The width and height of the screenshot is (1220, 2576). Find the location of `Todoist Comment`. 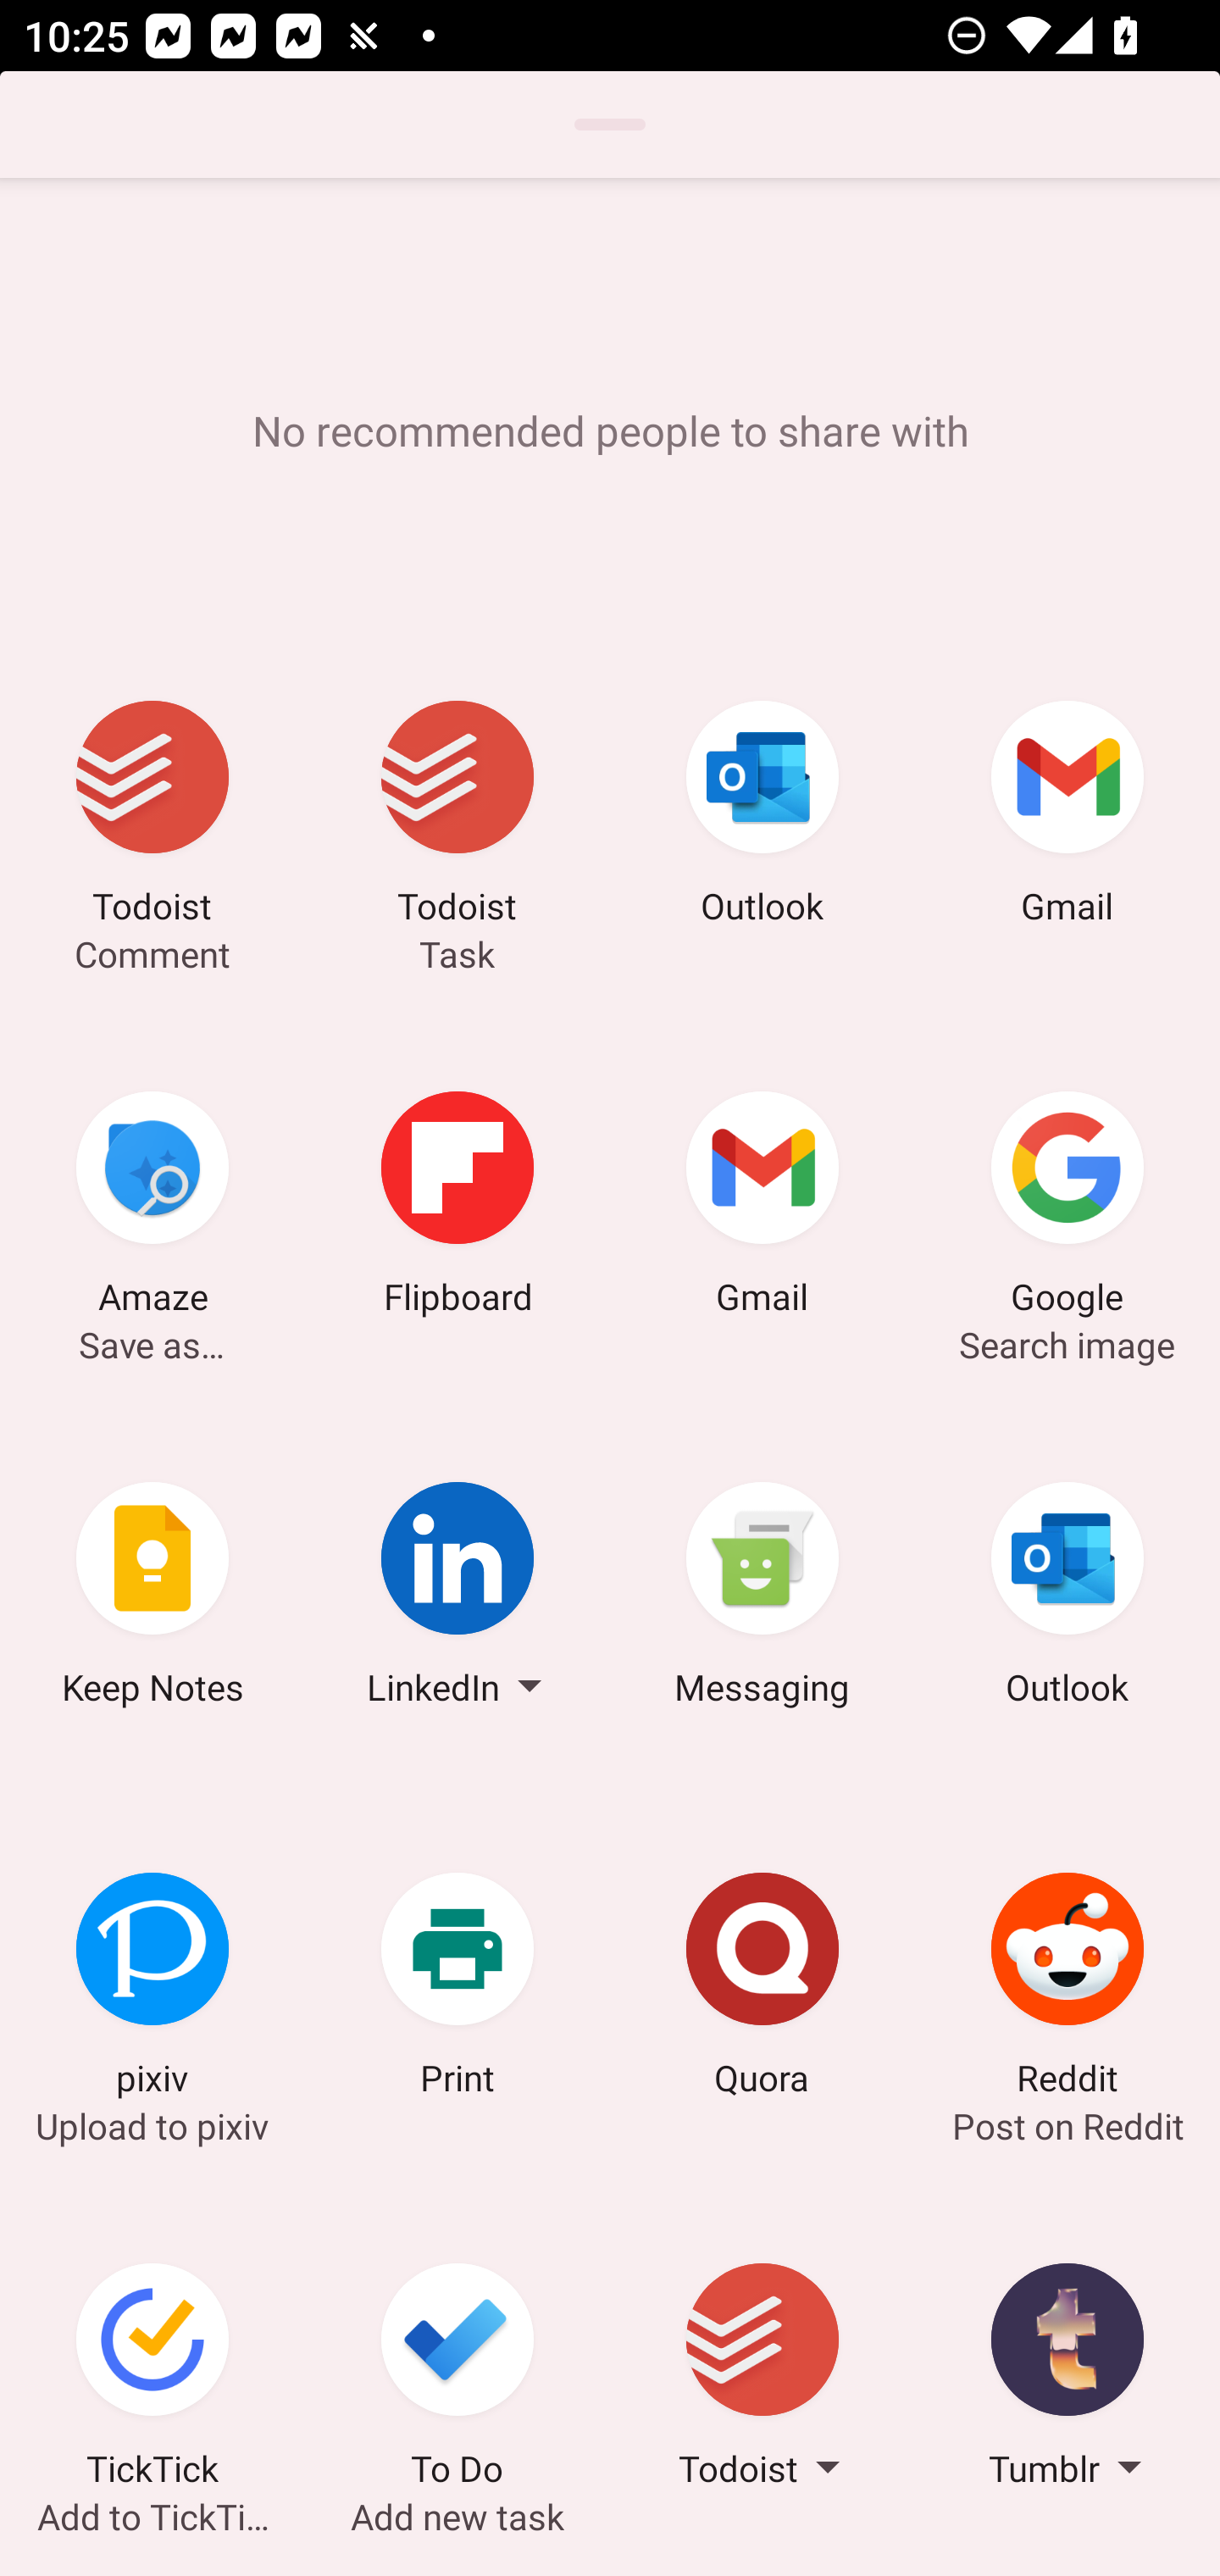

Todoist Comment is located at coordinates (152, 817).